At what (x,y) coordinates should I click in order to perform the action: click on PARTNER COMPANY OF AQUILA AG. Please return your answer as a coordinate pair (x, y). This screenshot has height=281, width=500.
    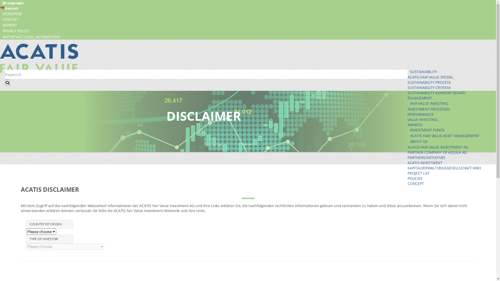
    Looking at the image, I should click on (437, 152).